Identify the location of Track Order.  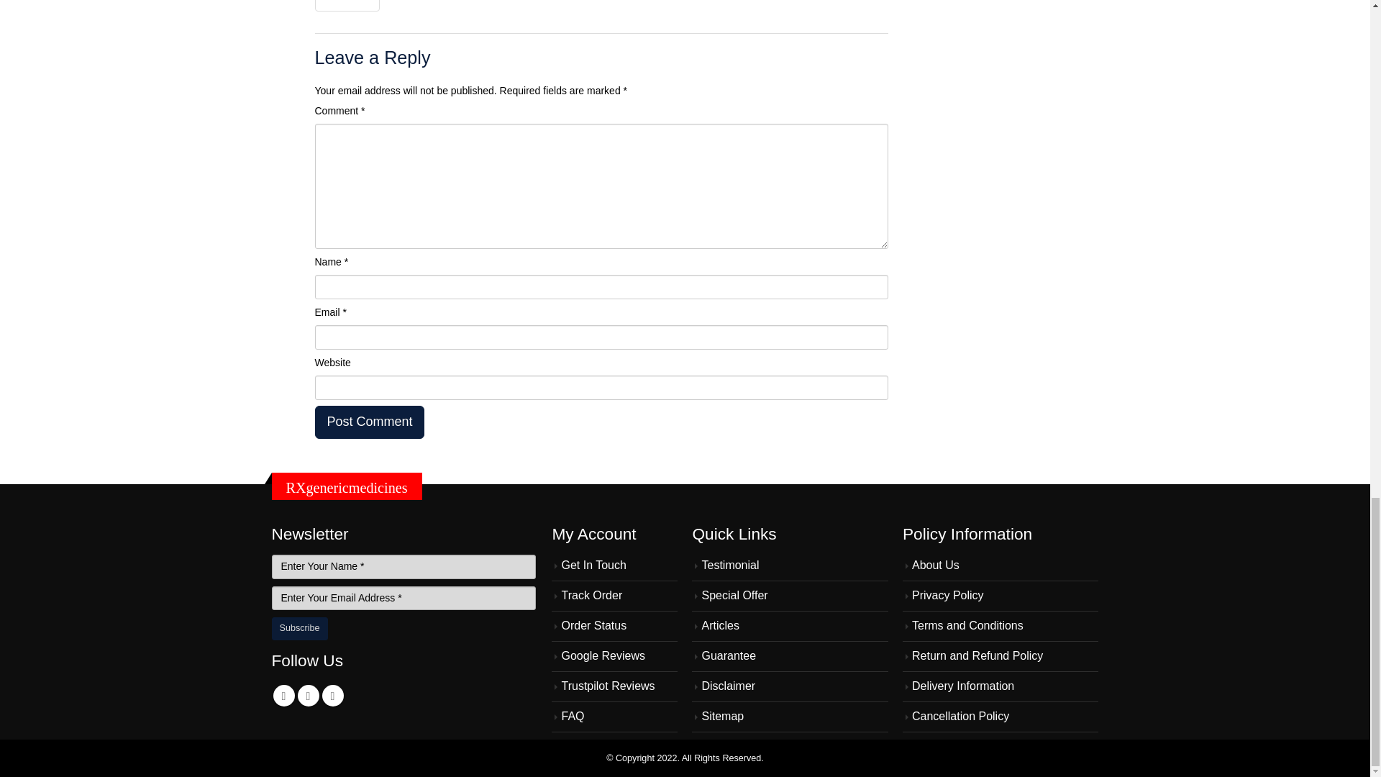
(591, 594).